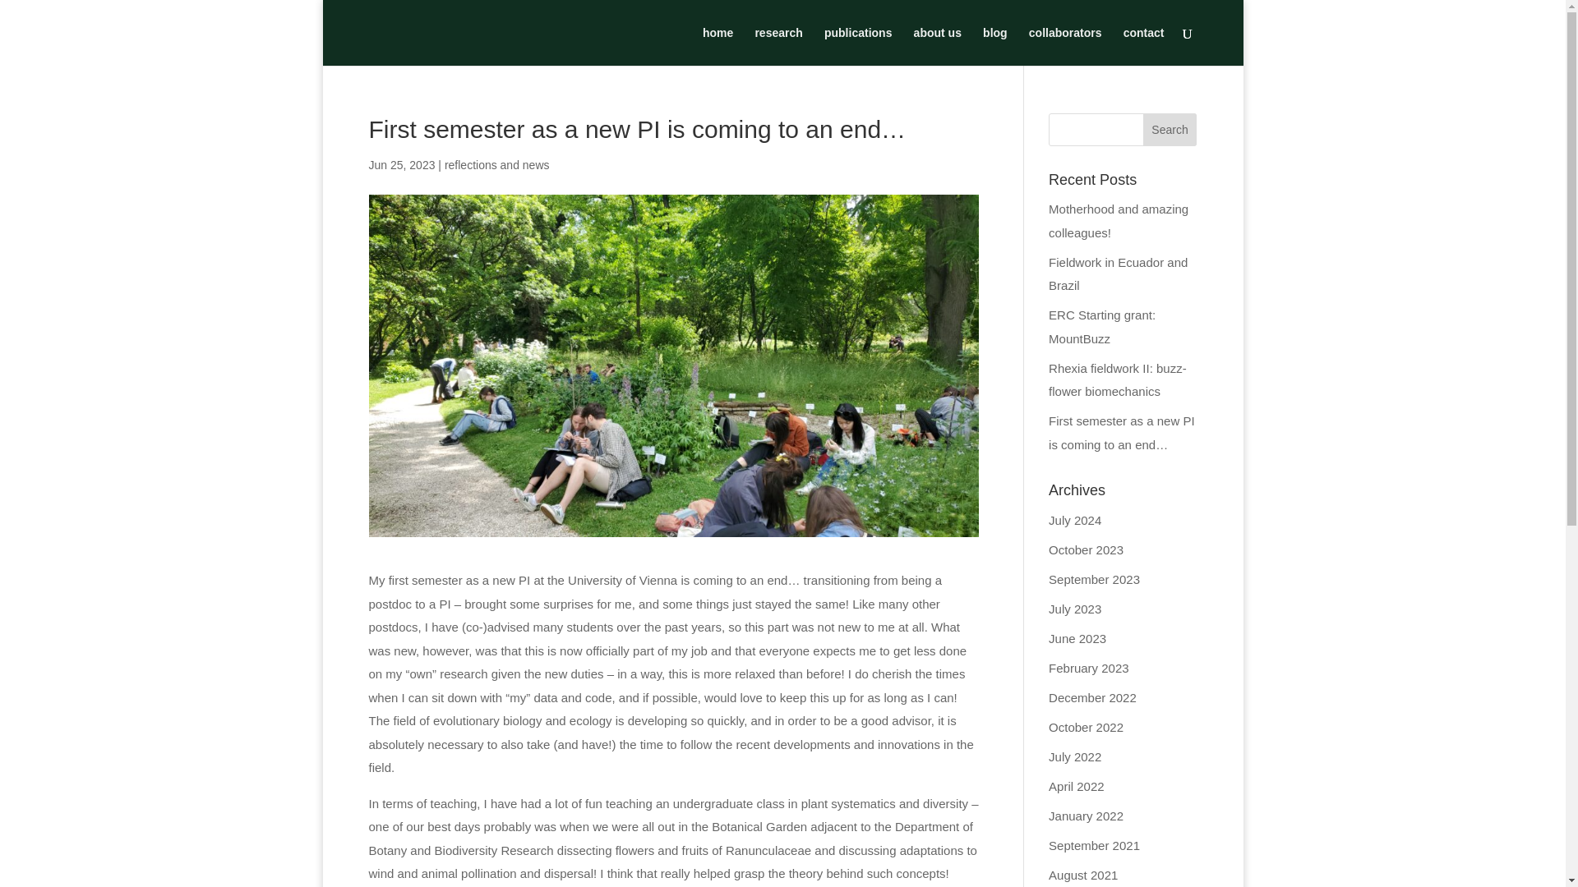  What do you see at coordinates (1118, 220) in the screenshot?
I see `Motherhood and amazing colleagues!` at bounding box center [1118, 220].